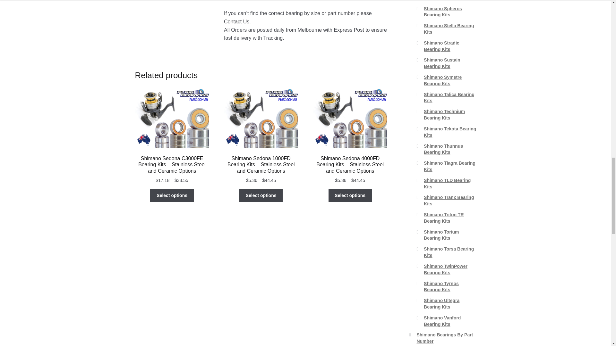  Describe the element at coordinates (269, 180) in the screenshot. I see `Original price:44.45` at that location.